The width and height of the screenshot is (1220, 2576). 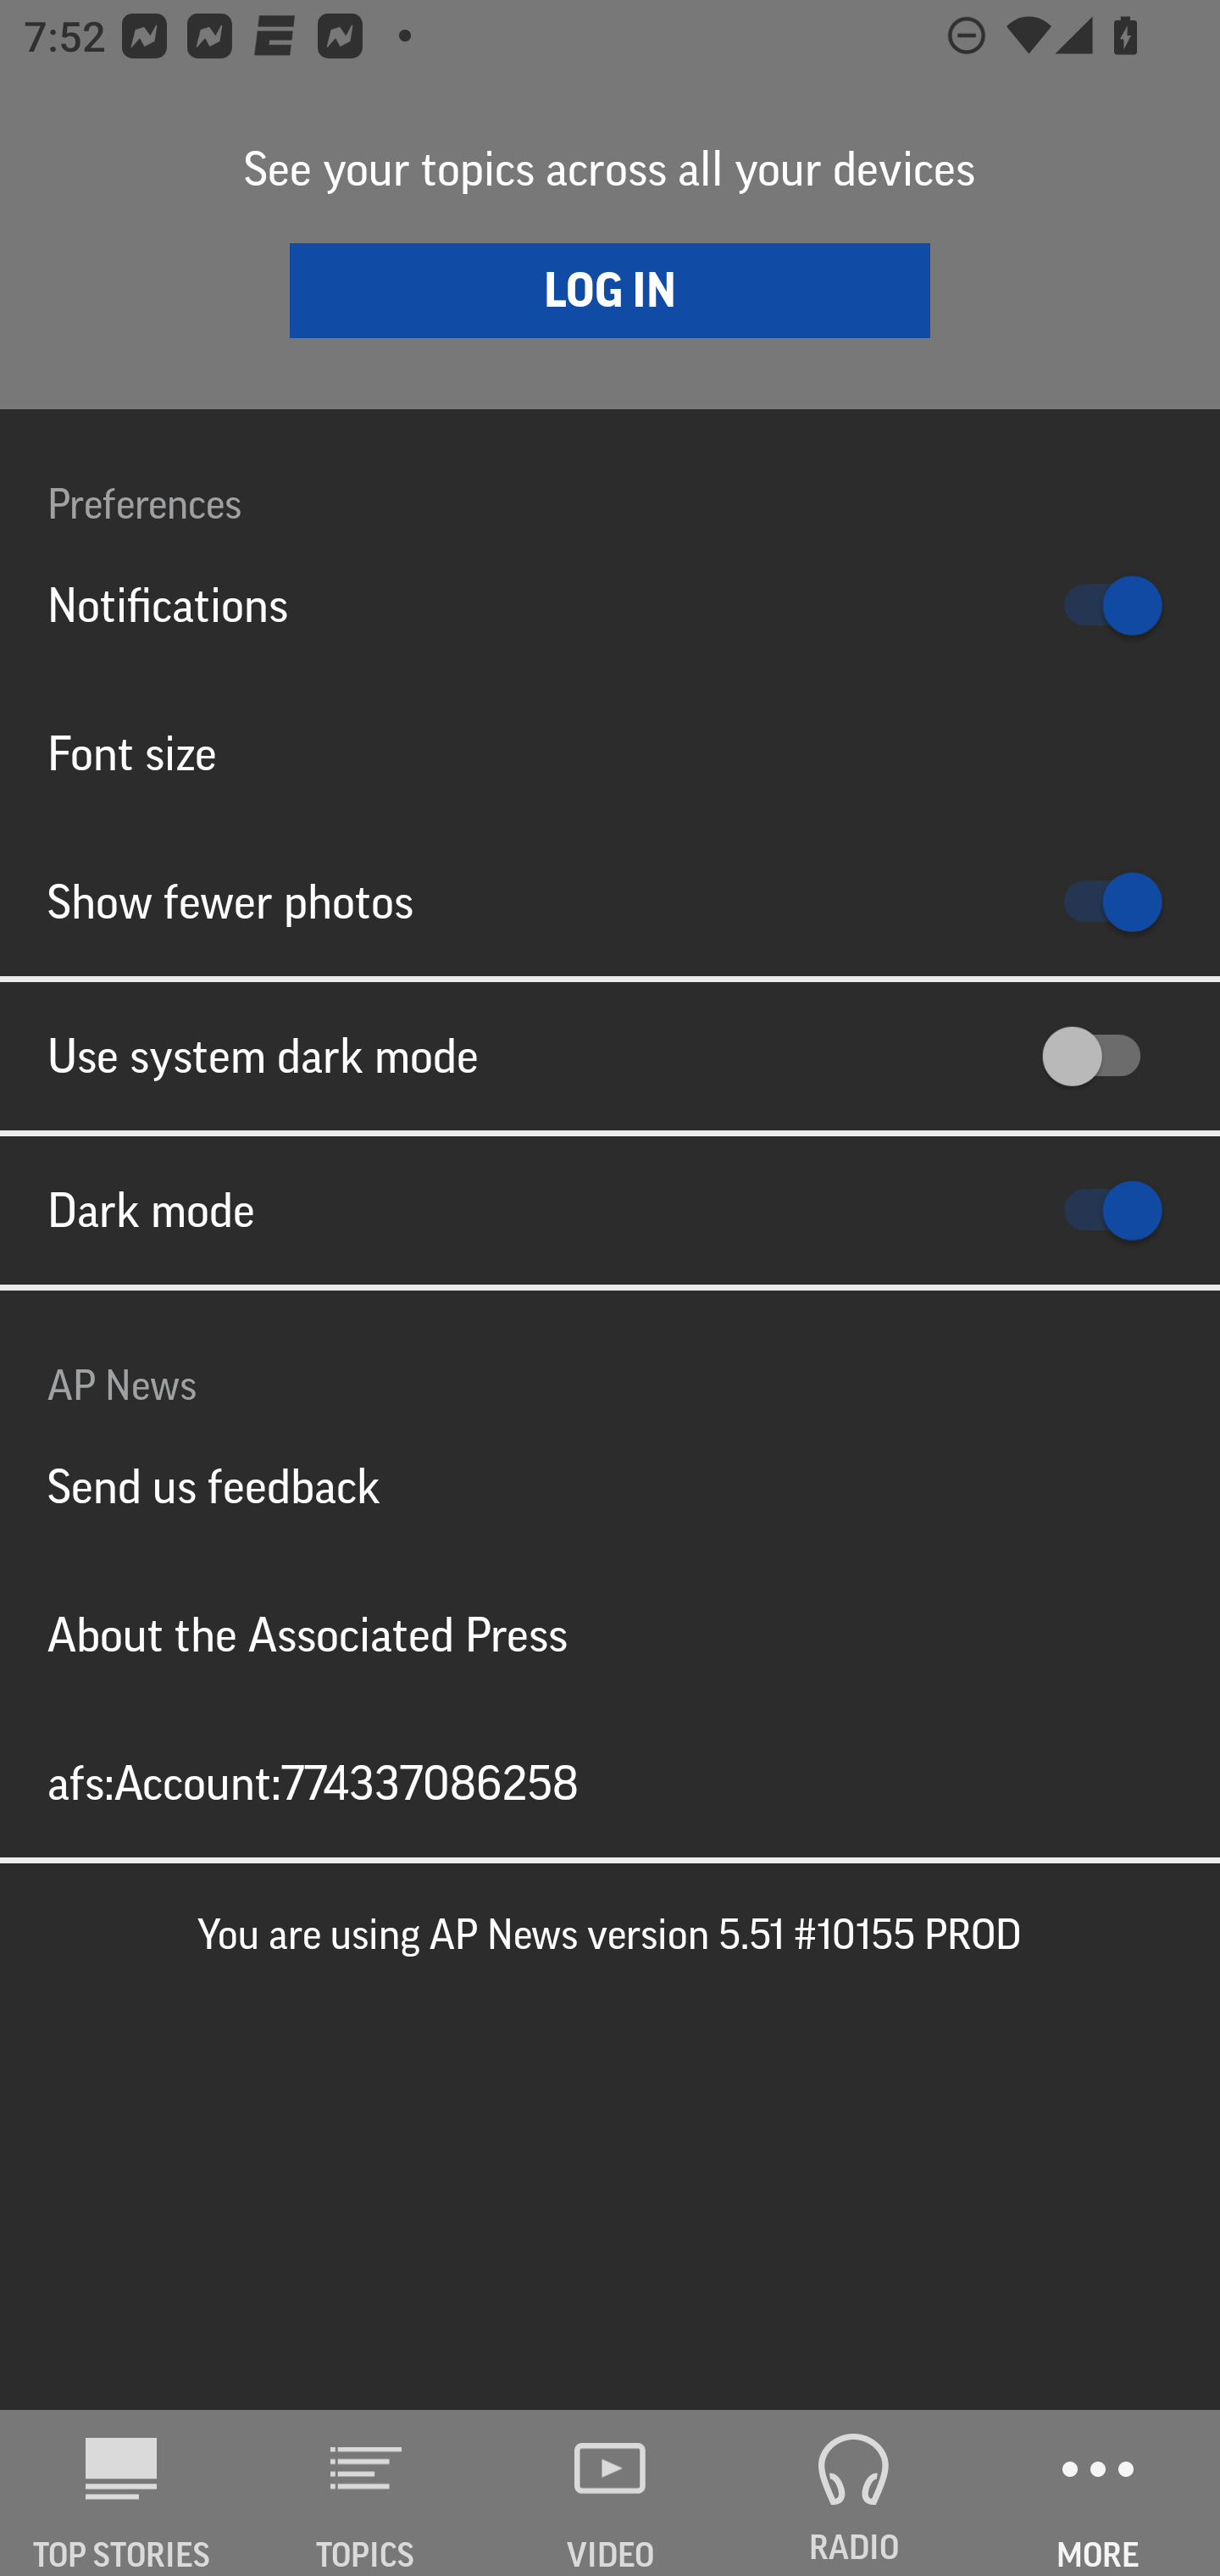 What do you see at coordinates (610, 605) in the screenshot?
I see `Notifications` at bounding box center [610, 605].